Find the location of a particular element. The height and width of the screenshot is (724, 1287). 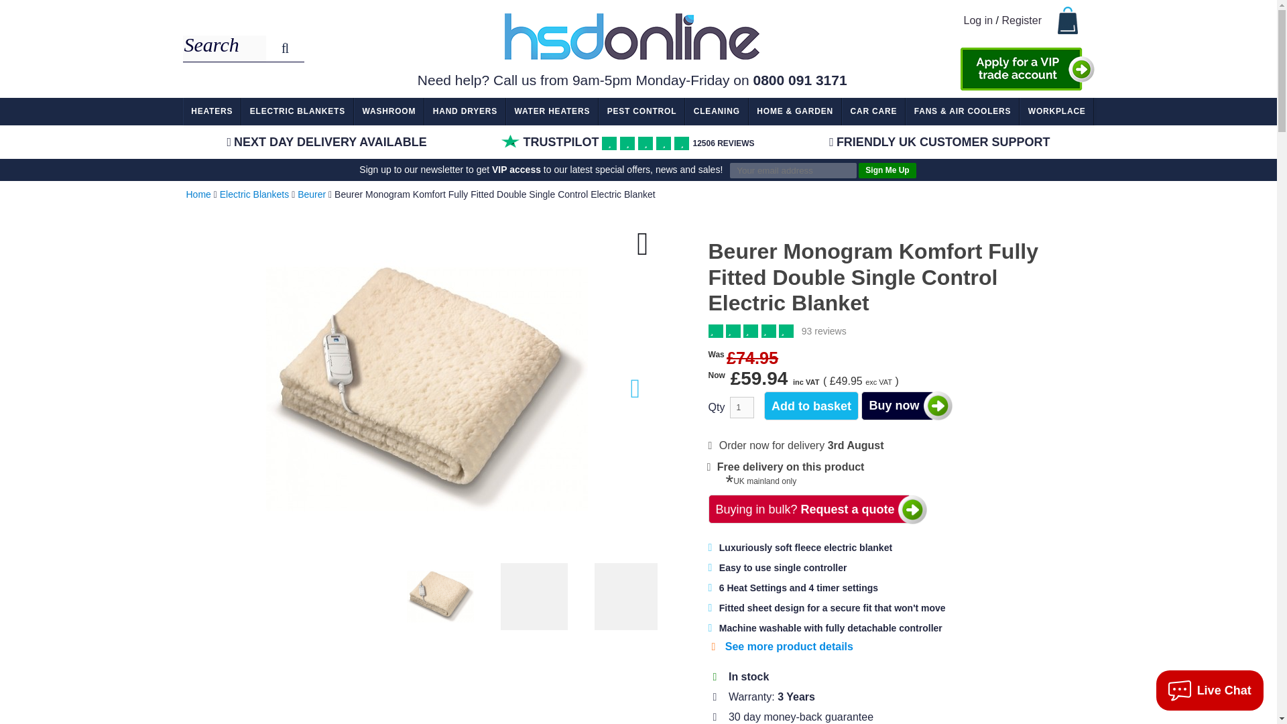

1 is located at coordinates (741, 408).